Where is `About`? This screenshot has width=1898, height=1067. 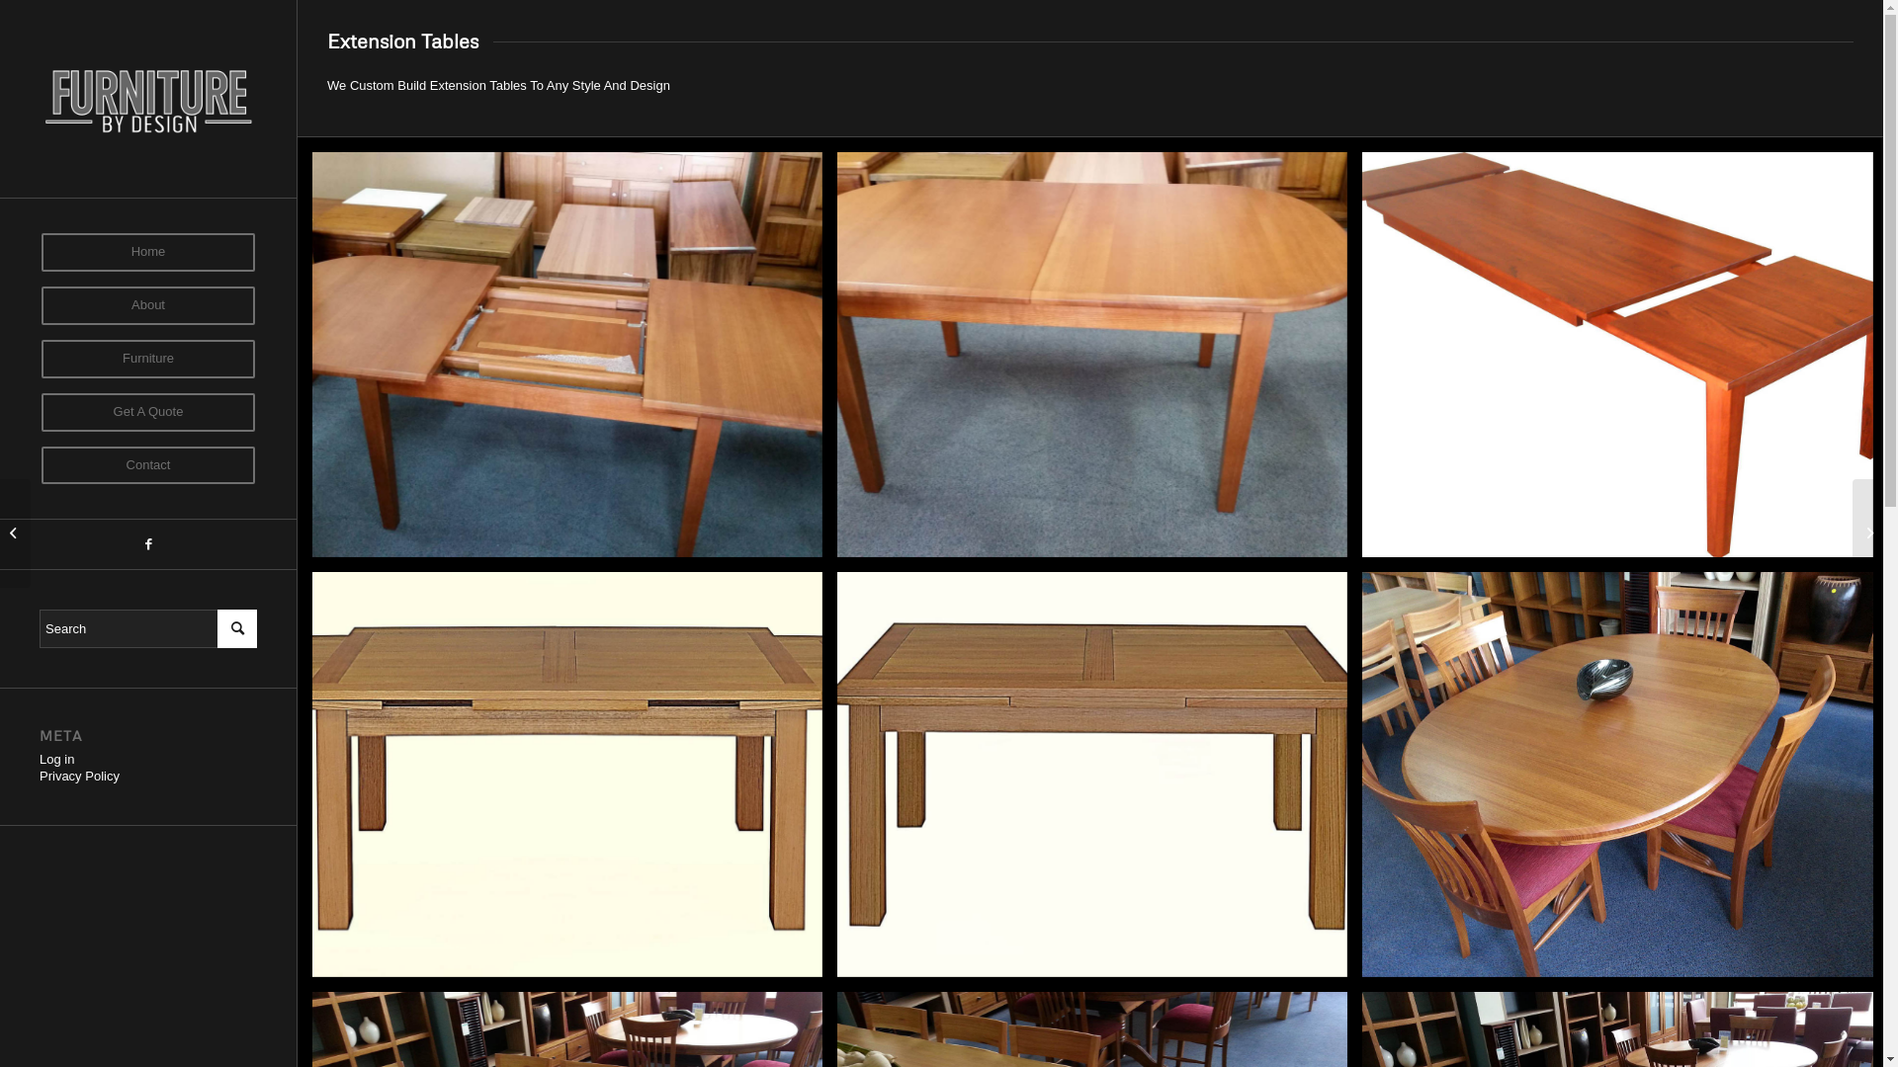 About is located at coordinates (148, 313).